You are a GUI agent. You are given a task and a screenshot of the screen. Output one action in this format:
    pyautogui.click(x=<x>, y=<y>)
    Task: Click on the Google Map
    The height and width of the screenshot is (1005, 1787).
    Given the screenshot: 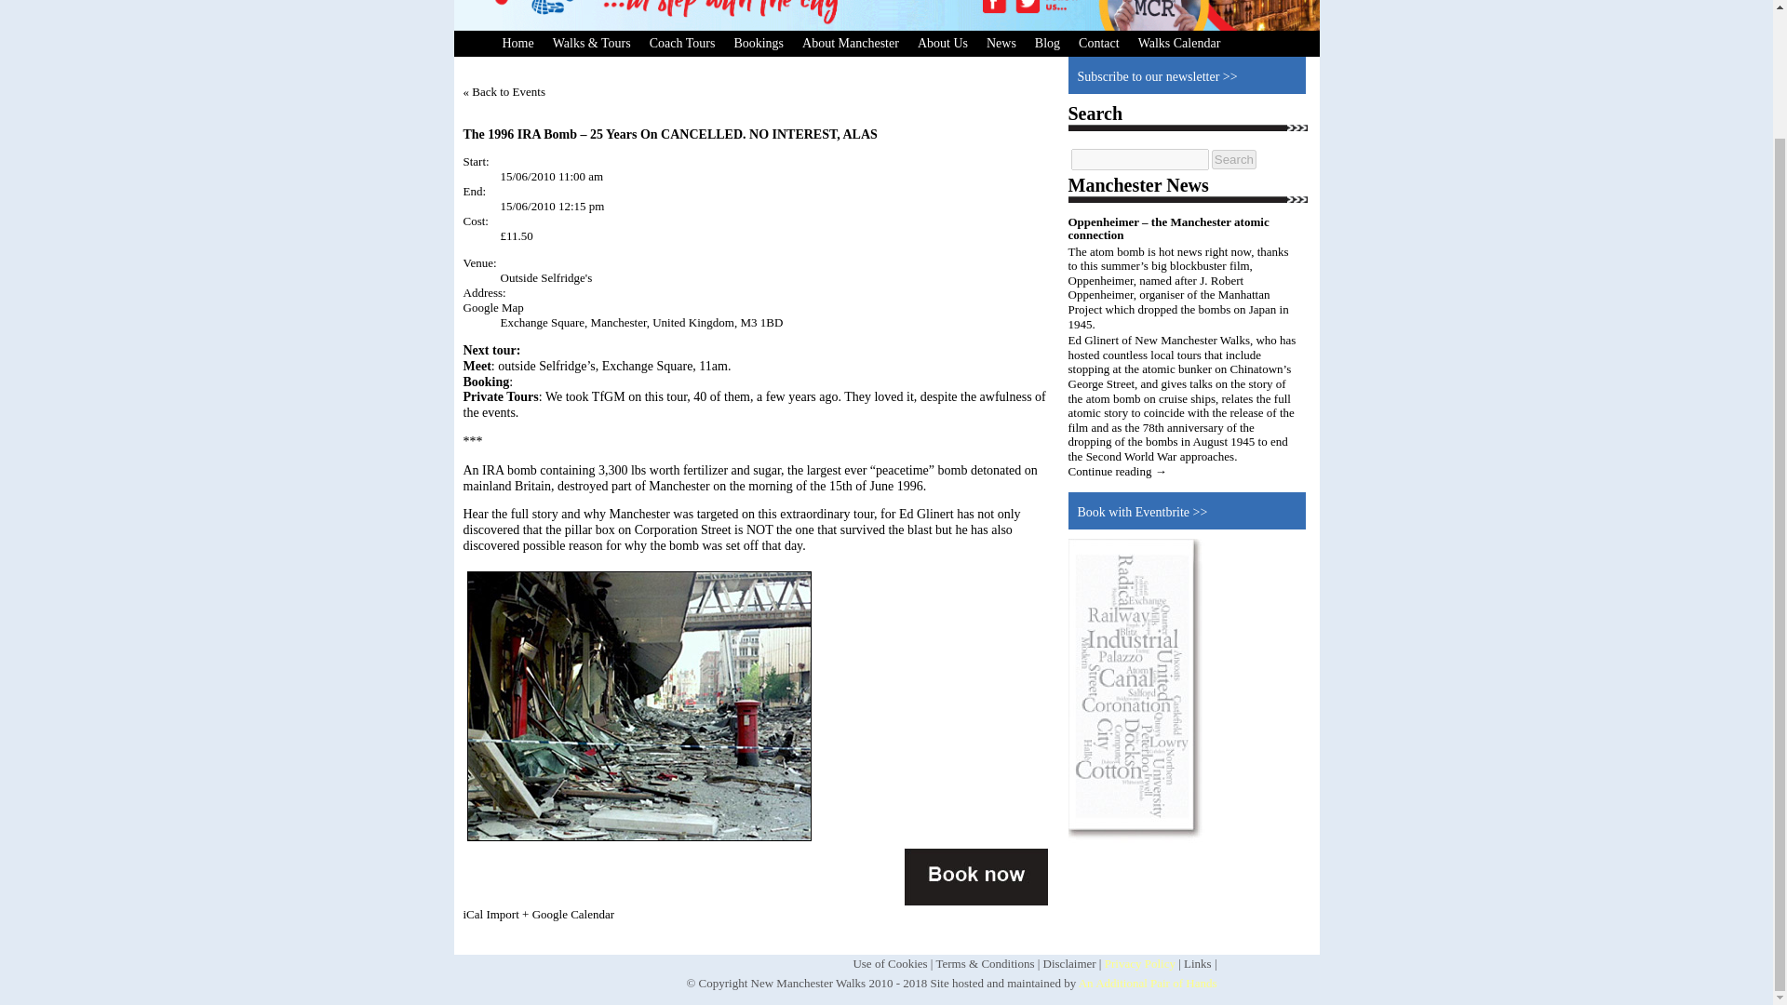 What is the action you would take?
    pyautogui.click(x=493, y=307)
    